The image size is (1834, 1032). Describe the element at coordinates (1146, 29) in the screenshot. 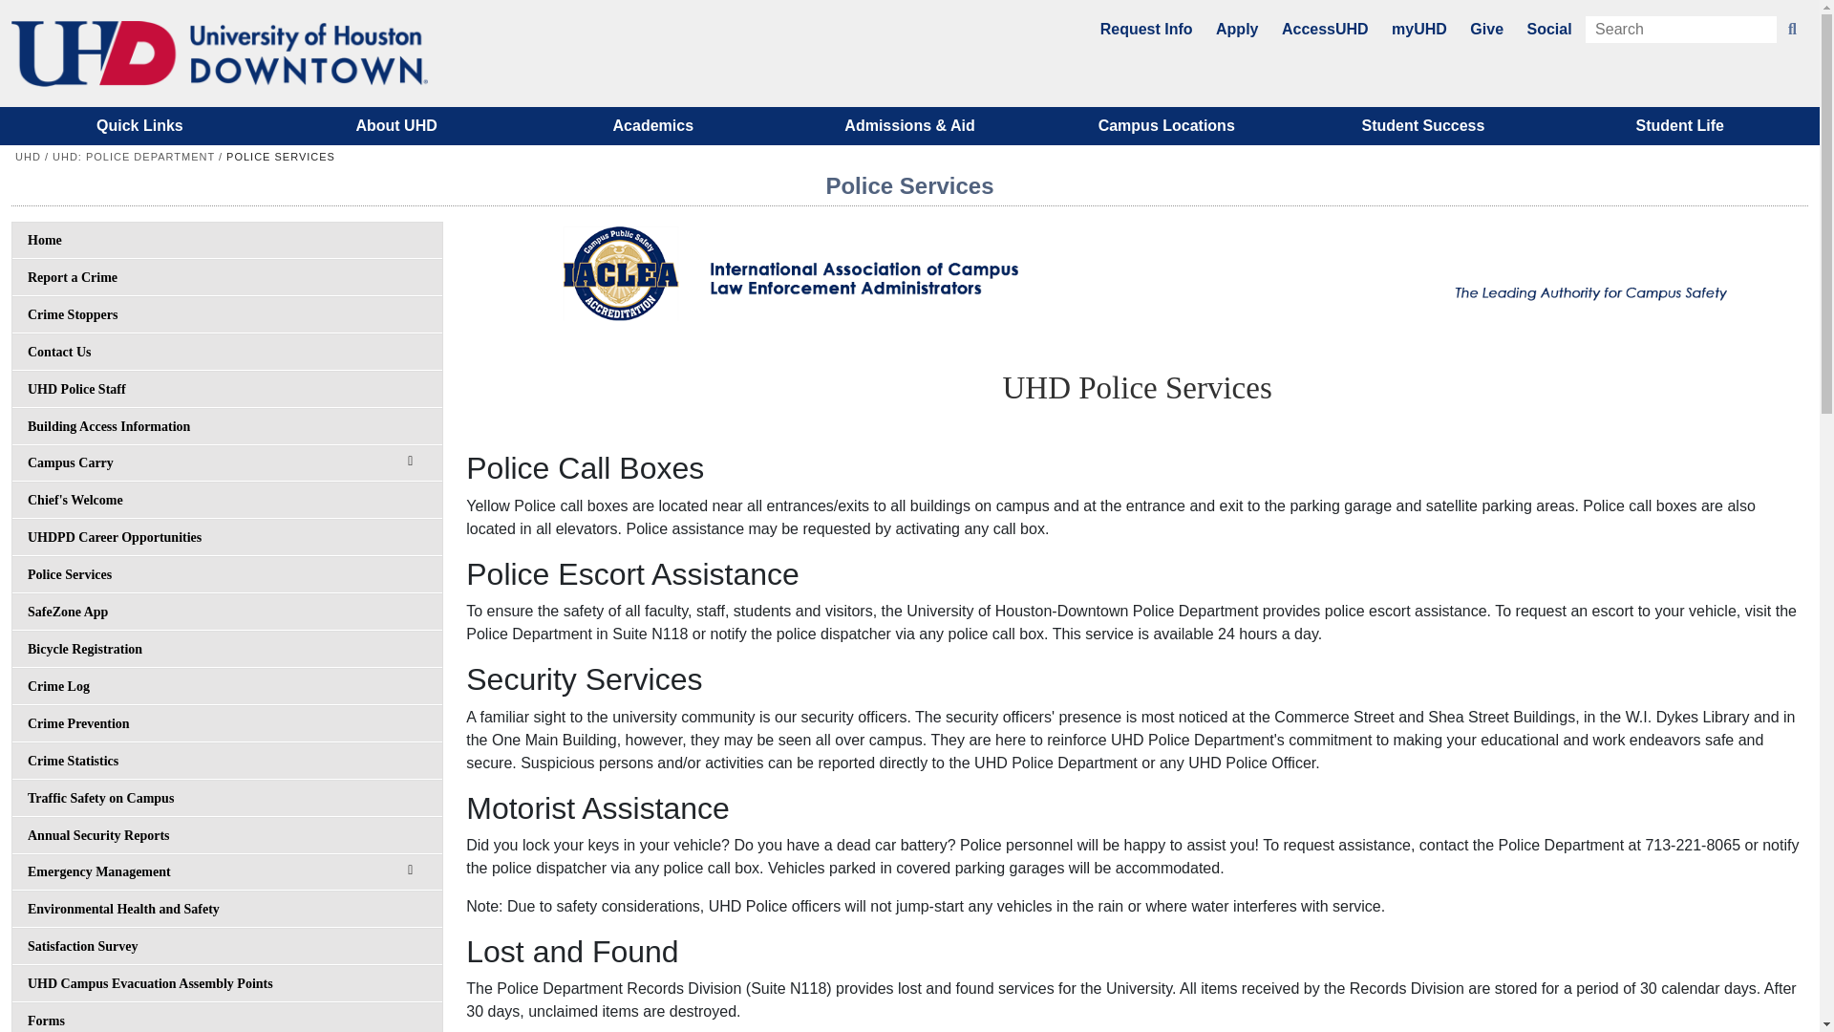

I see `Request Info` at that location.